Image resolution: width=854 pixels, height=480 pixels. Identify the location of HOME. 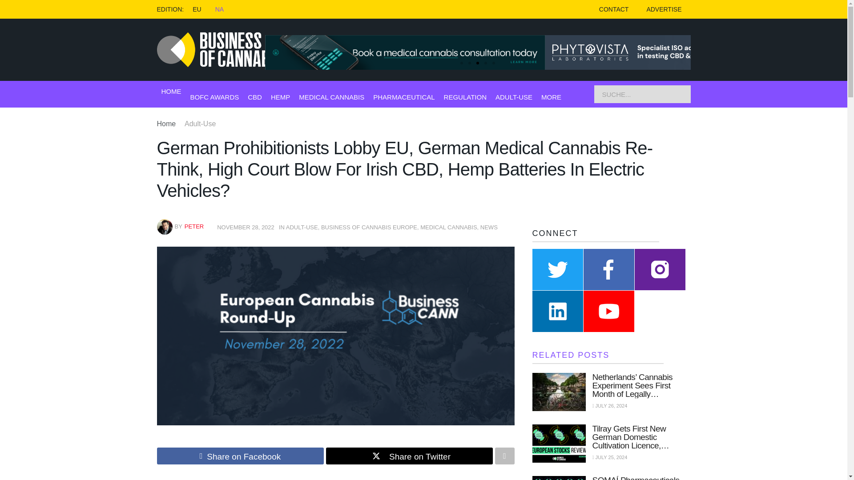
(171, 92).